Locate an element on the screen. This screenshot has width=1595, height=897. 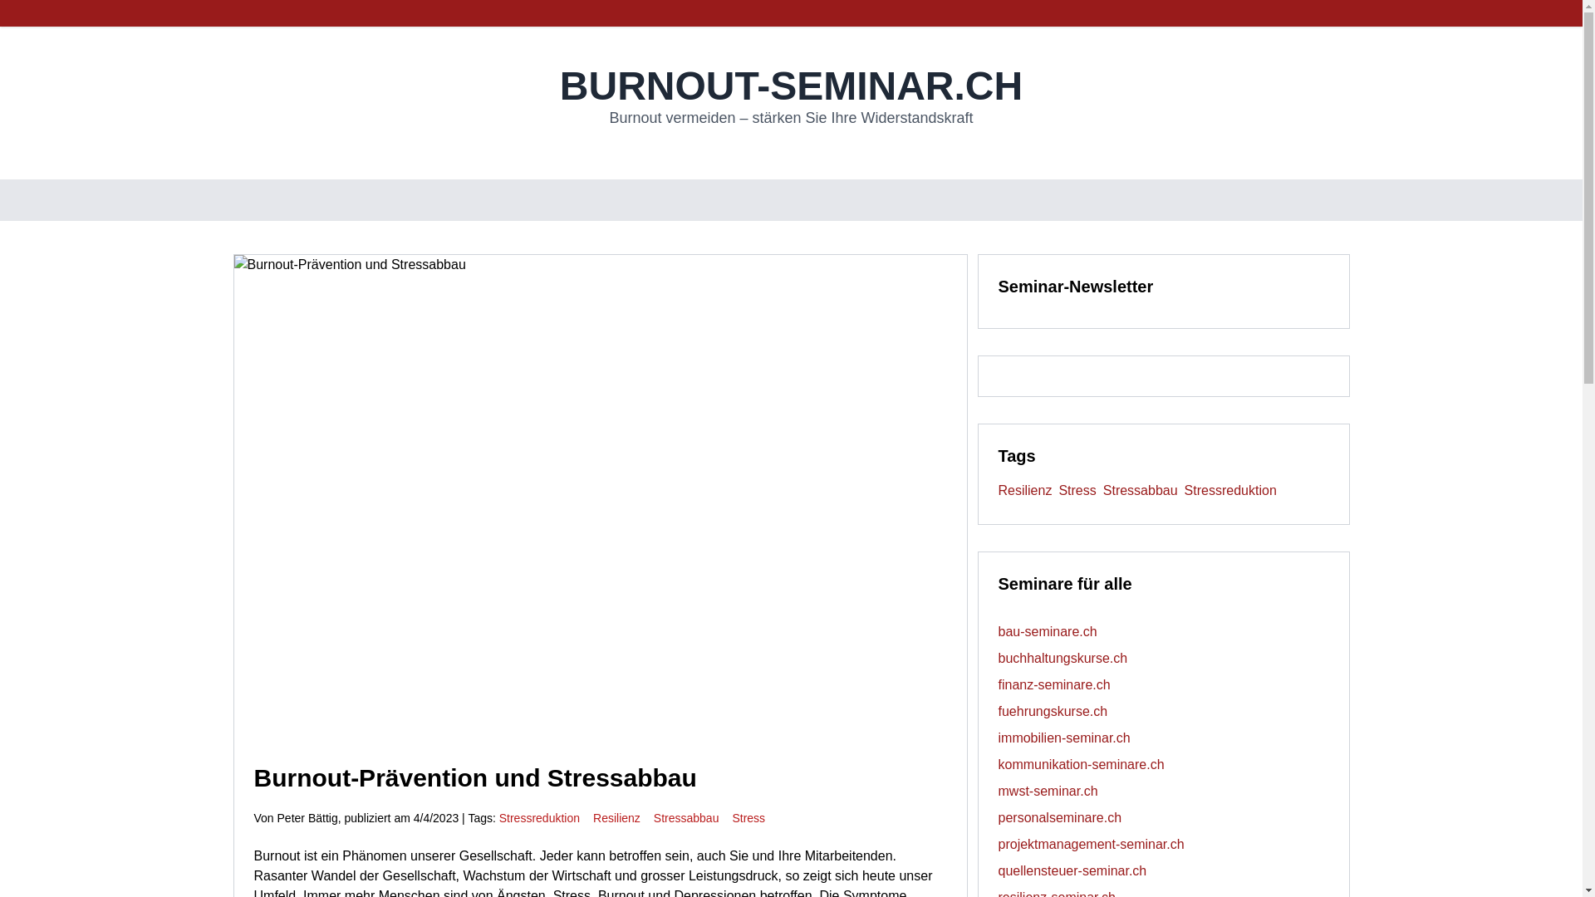
BURNOUT-SEMINAR.CH is located at coordinates (791, 86).